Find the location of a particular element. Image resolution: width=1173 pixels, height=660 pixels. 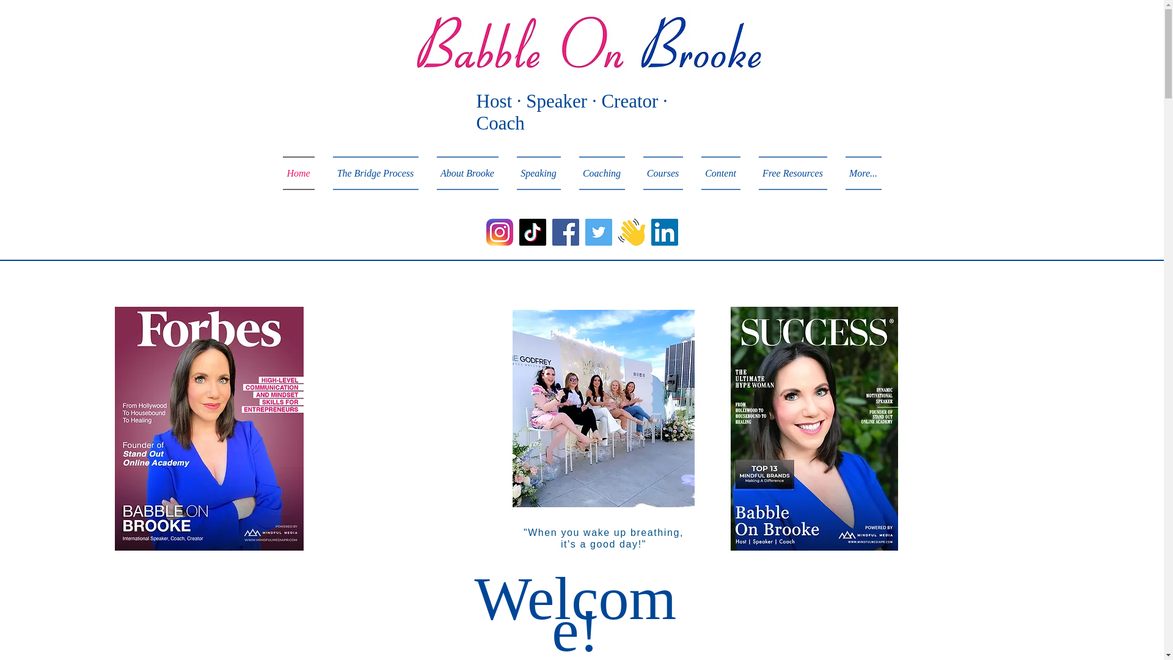

Courses is located at coordinates (663, 173).